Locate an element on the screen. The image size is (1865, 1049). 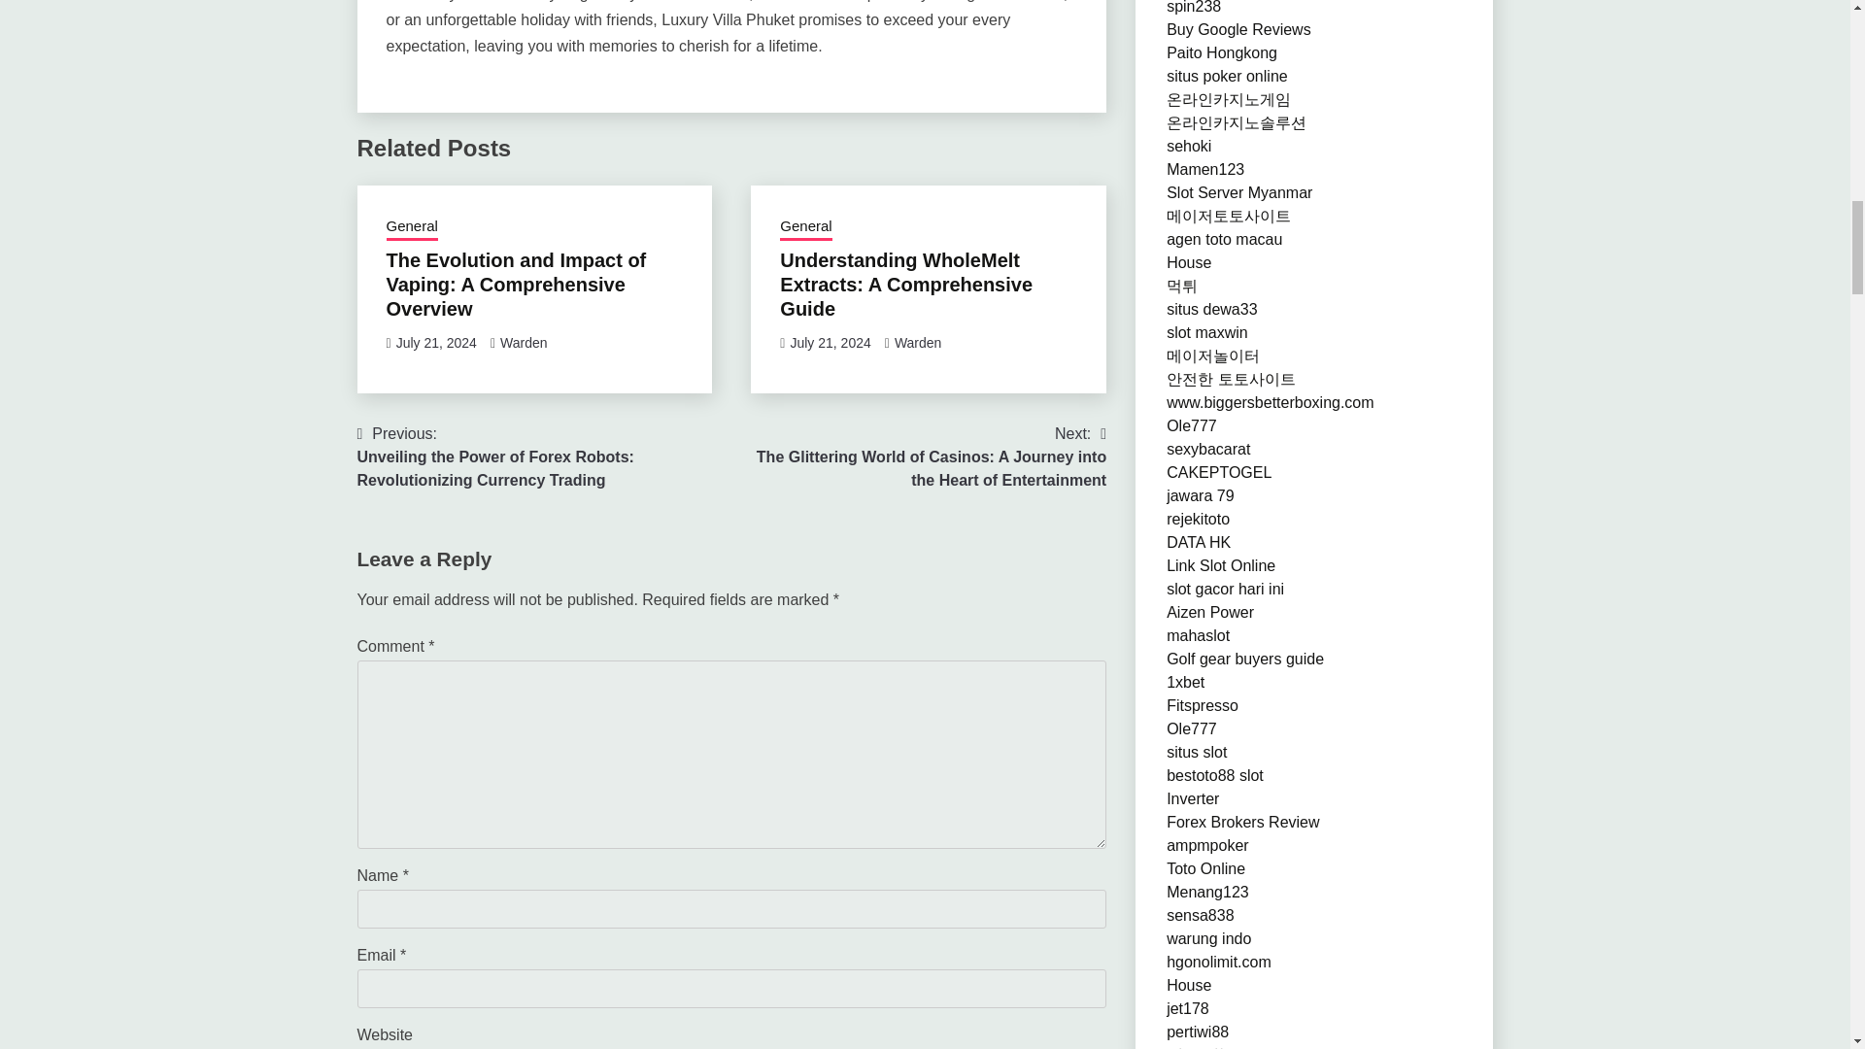
Understanding WholeMelt Extracts: A Comprehensive Guide is located at coordinates (905, 285).